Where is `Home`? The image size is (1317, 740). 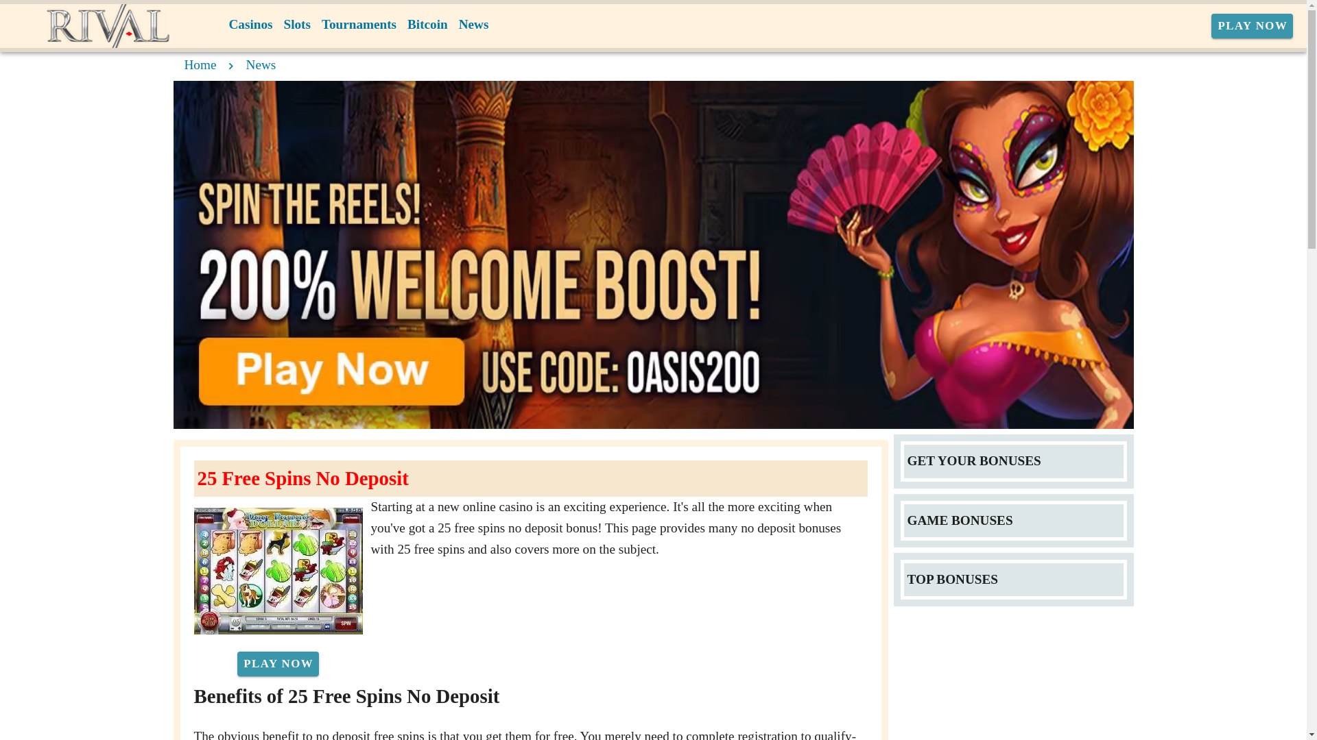
Home is located at coordinates (200, 64).